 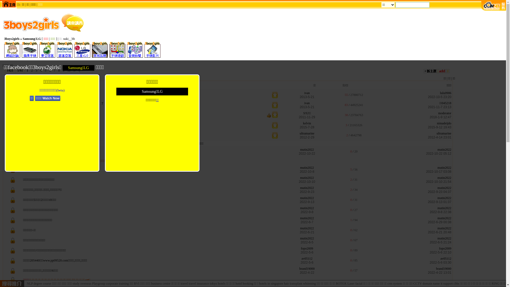 I want to click on 2, so click(x=87, y=104).